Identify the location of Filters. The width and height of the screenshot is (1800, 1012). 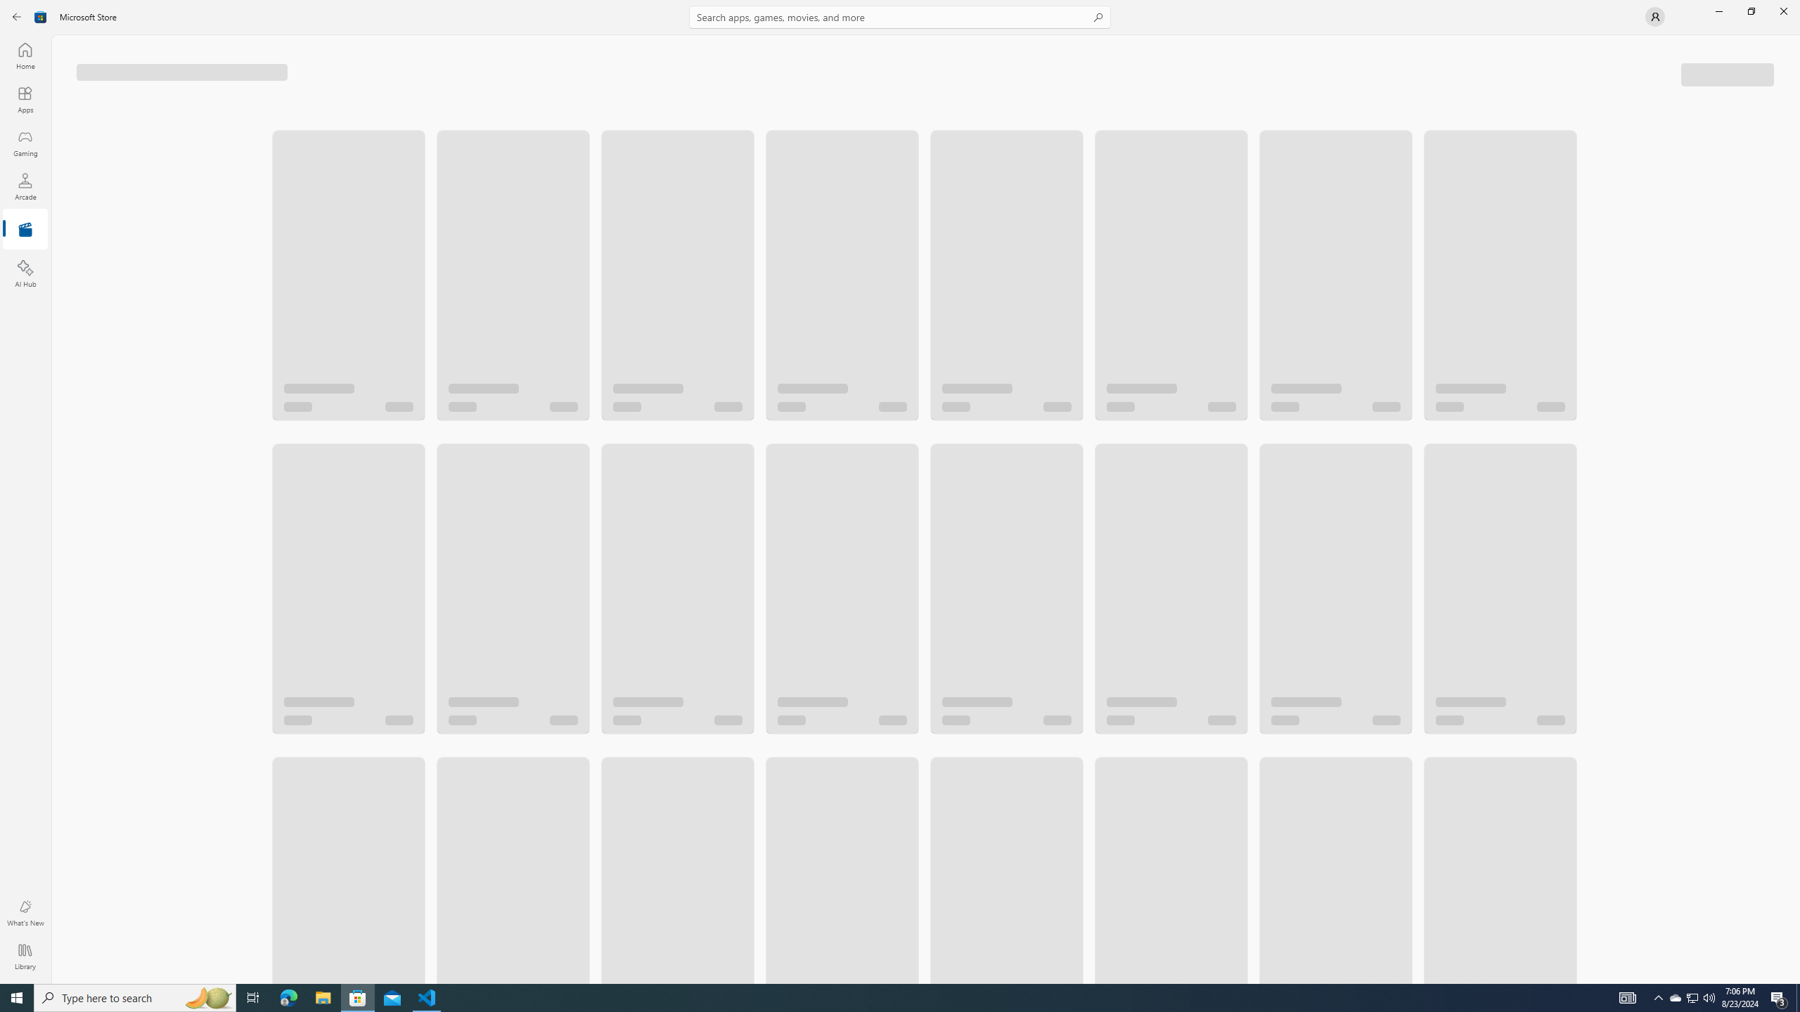
(1728, 73).